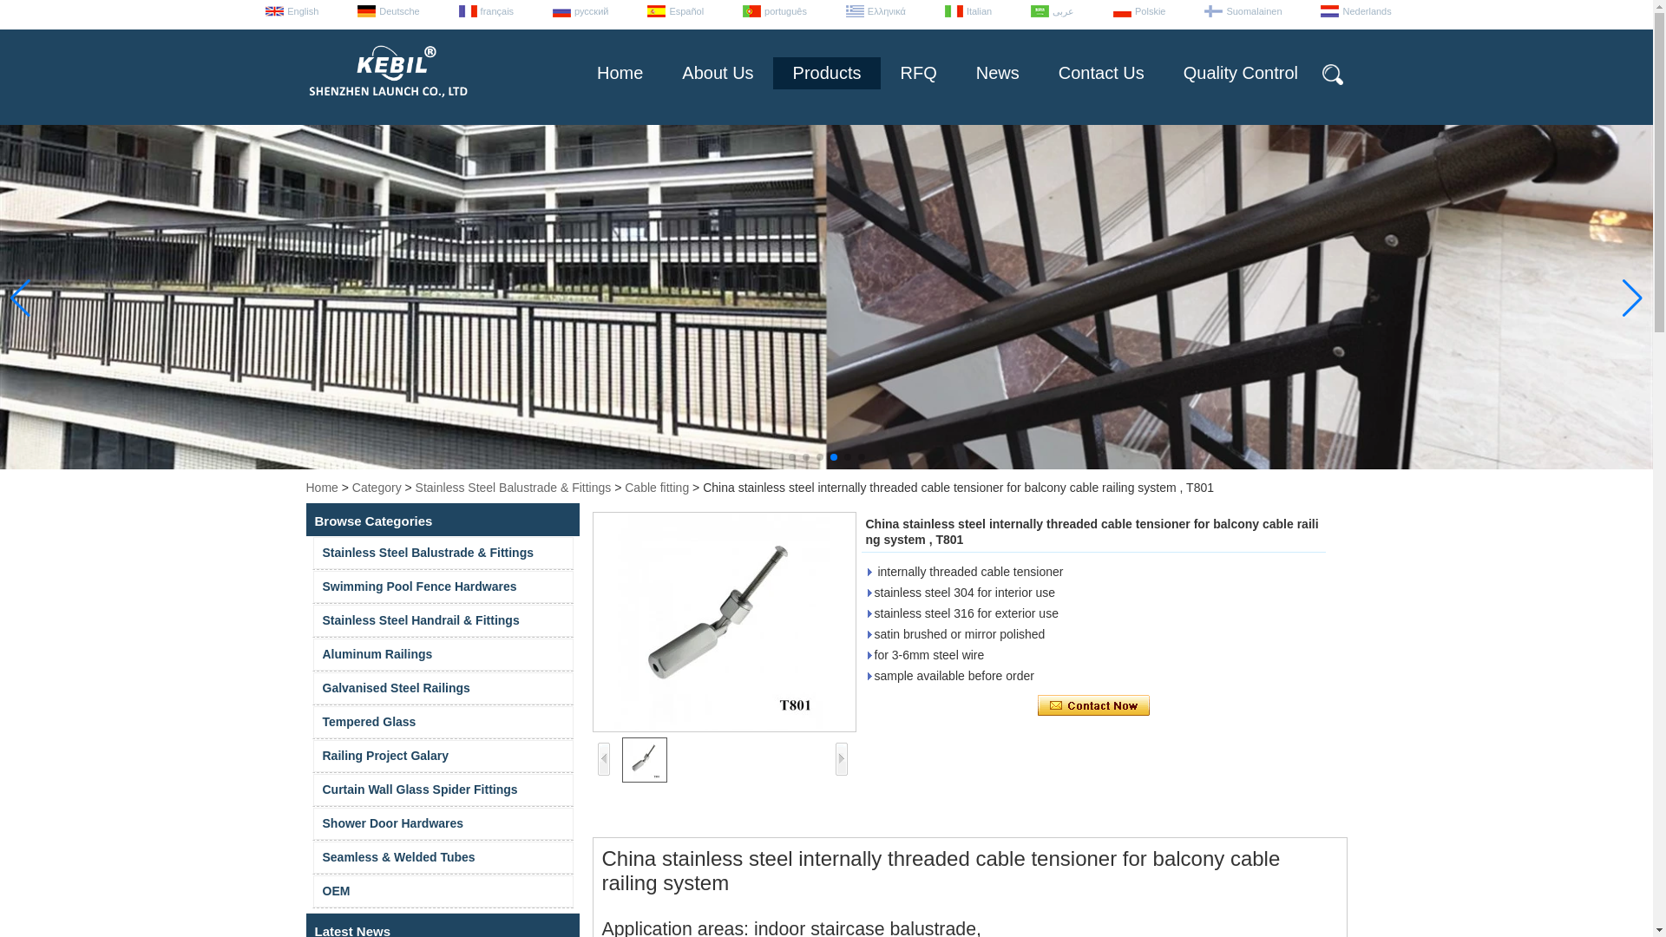 The width and height of the screenshot is (1666, 937). Describe the element at coordinates (1240, 73) in the screenshot. I see `Quality Control` at that location.